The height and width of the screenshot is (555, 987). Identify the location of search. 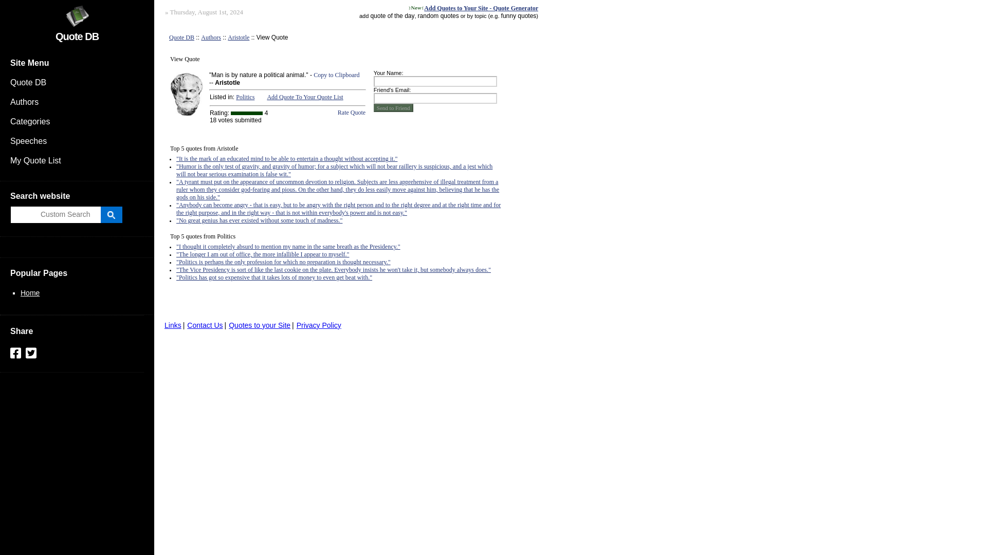
(58, 214).